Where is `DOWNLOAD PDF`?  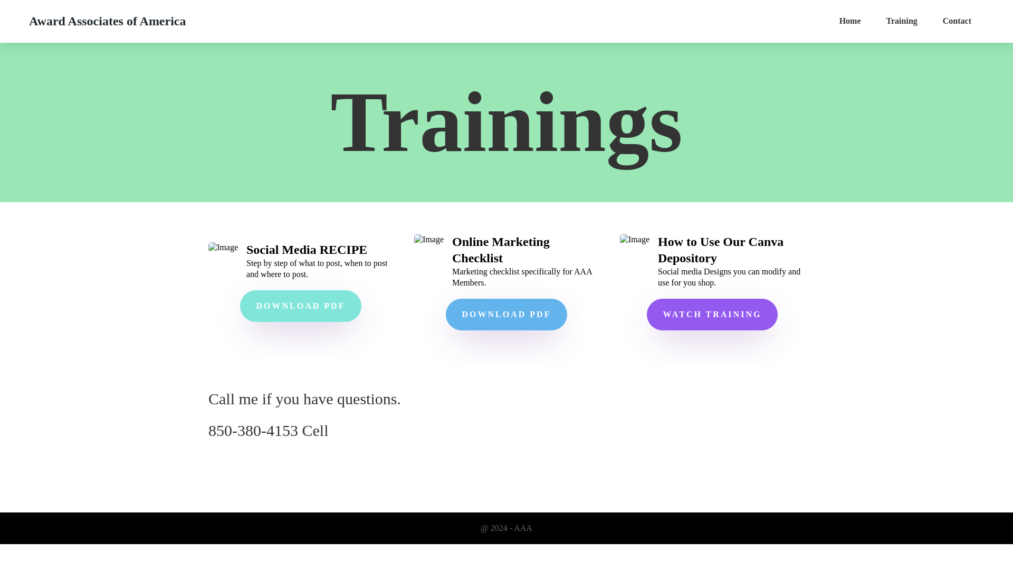
DOWNLOAD PDF is located at coordinates (301, 306).